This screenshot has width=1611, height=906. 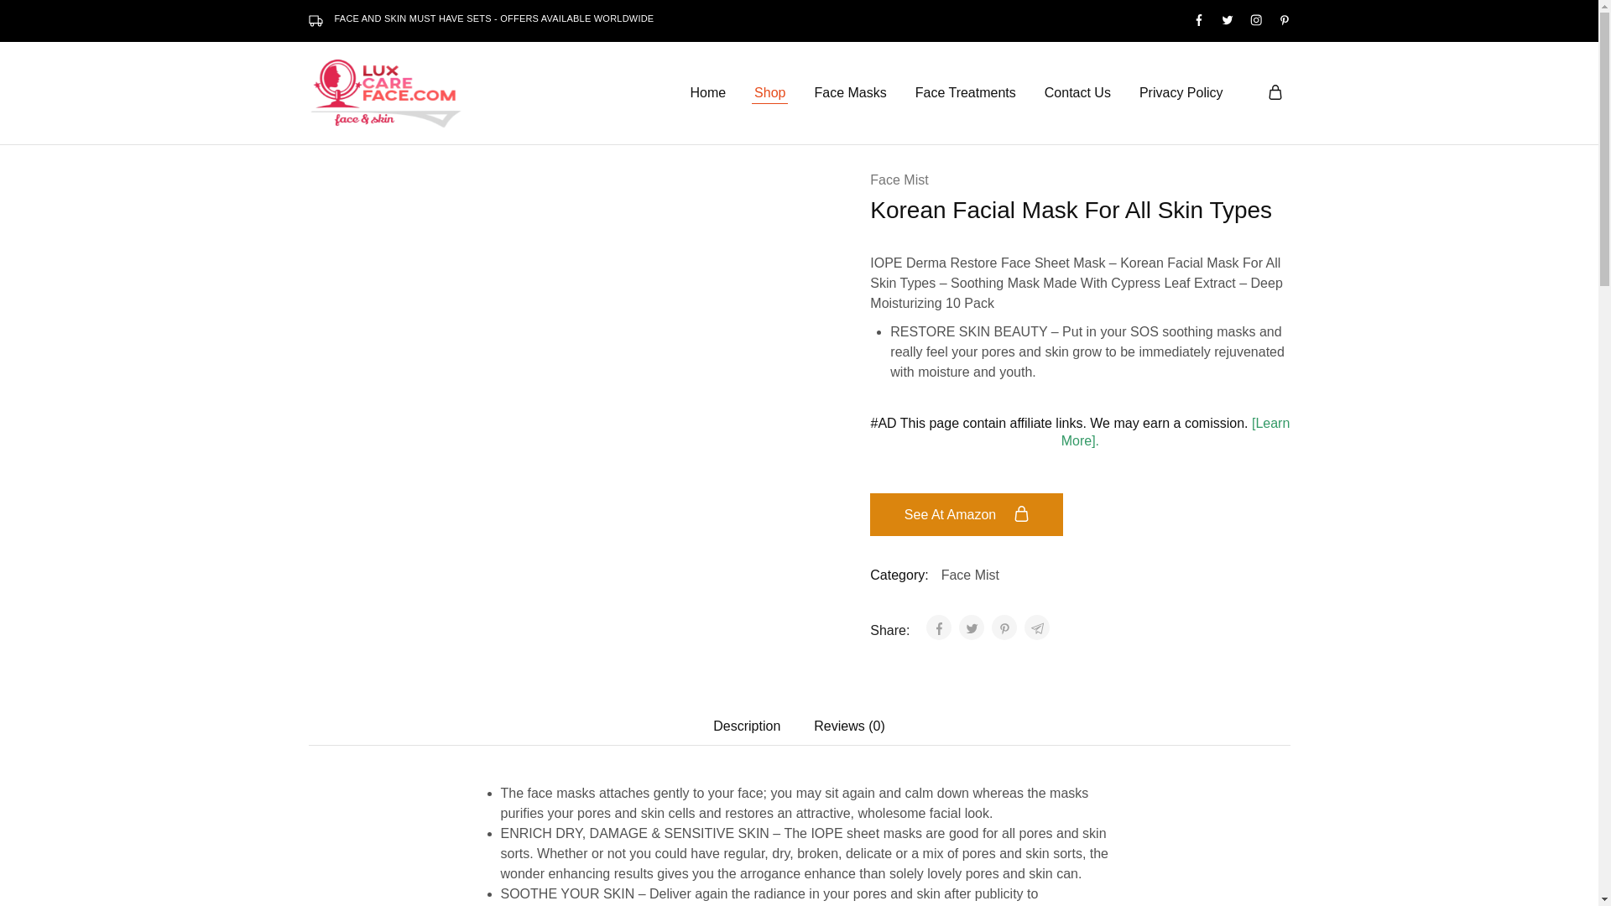 What do you see at coordinates (707, 93) in the screenshot?
I see `Home` at bounding box center [707, 93].